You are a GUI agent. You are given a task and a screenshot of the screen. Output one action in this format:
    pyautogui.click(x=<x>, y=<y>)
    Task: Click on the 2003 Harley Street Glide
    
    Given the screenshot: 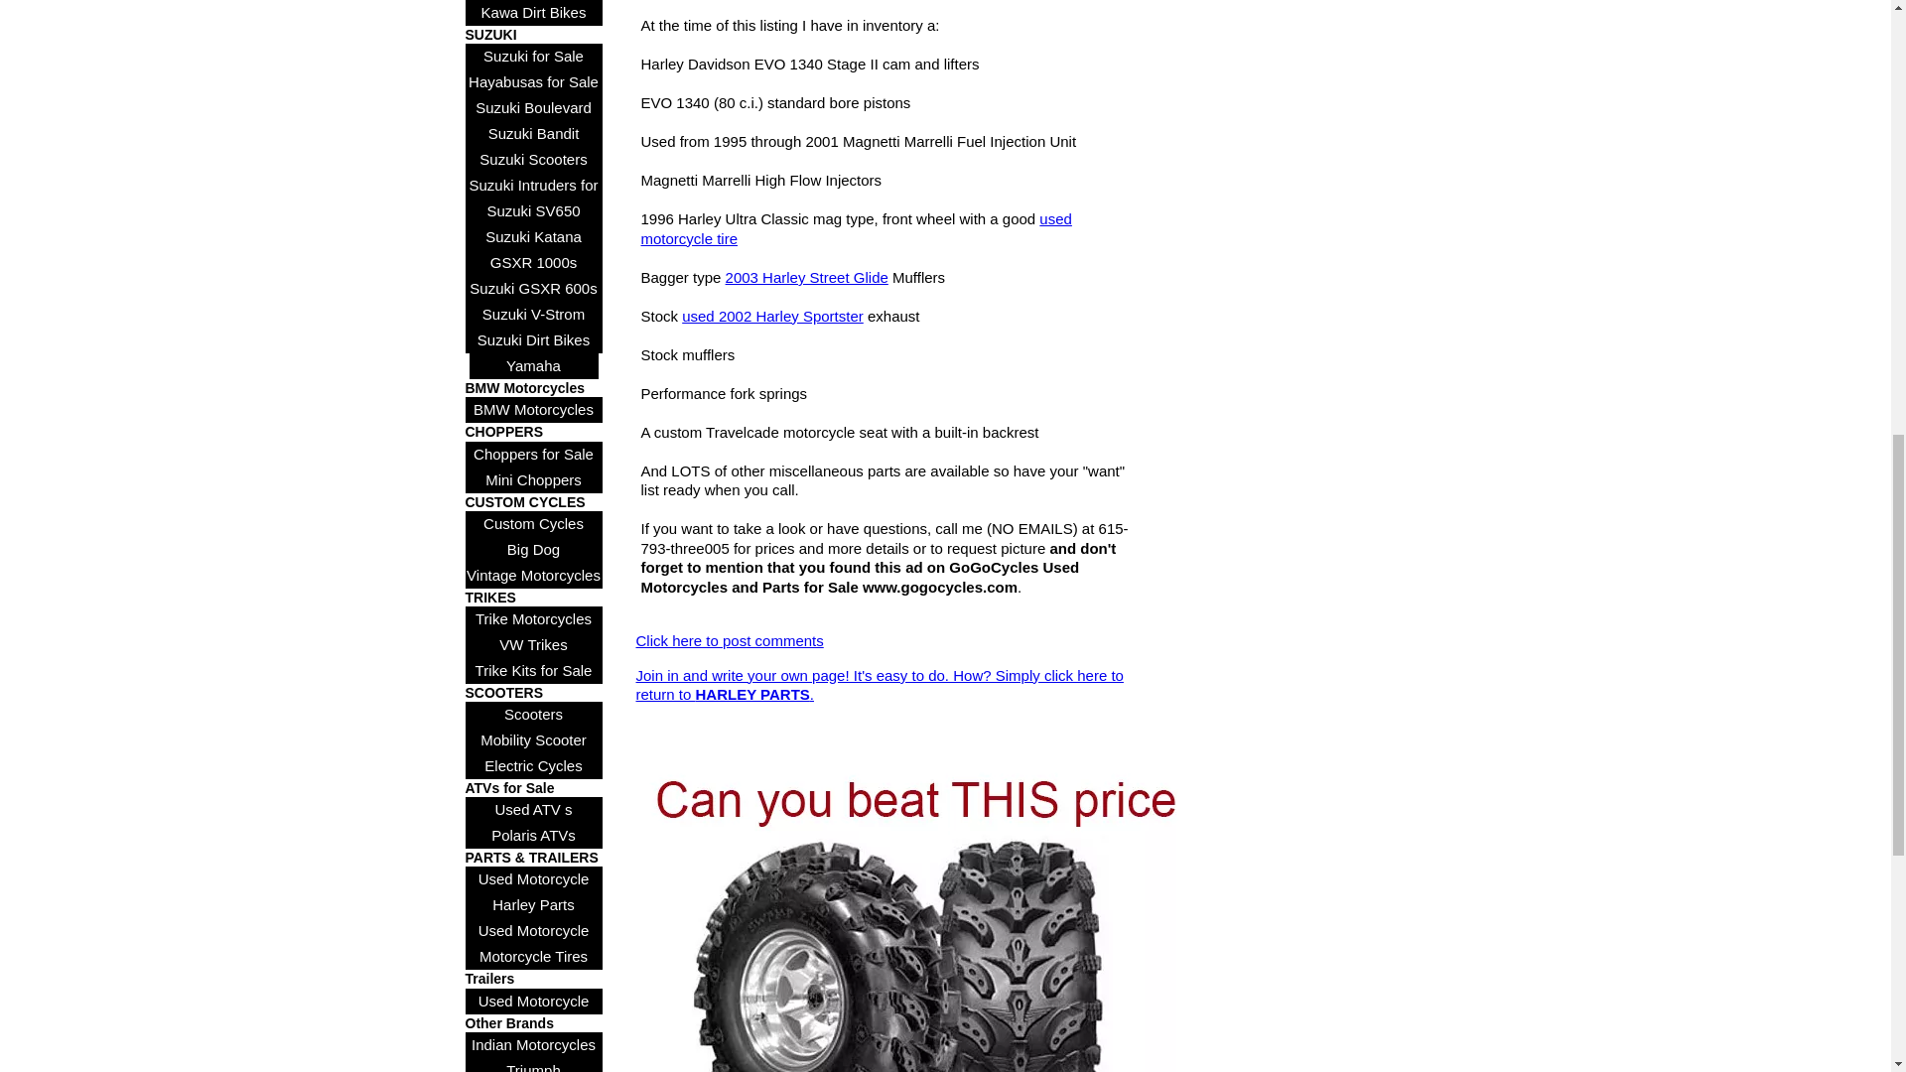 What is the action you would take?
    pyautogui.click(x=806, y=278)
    